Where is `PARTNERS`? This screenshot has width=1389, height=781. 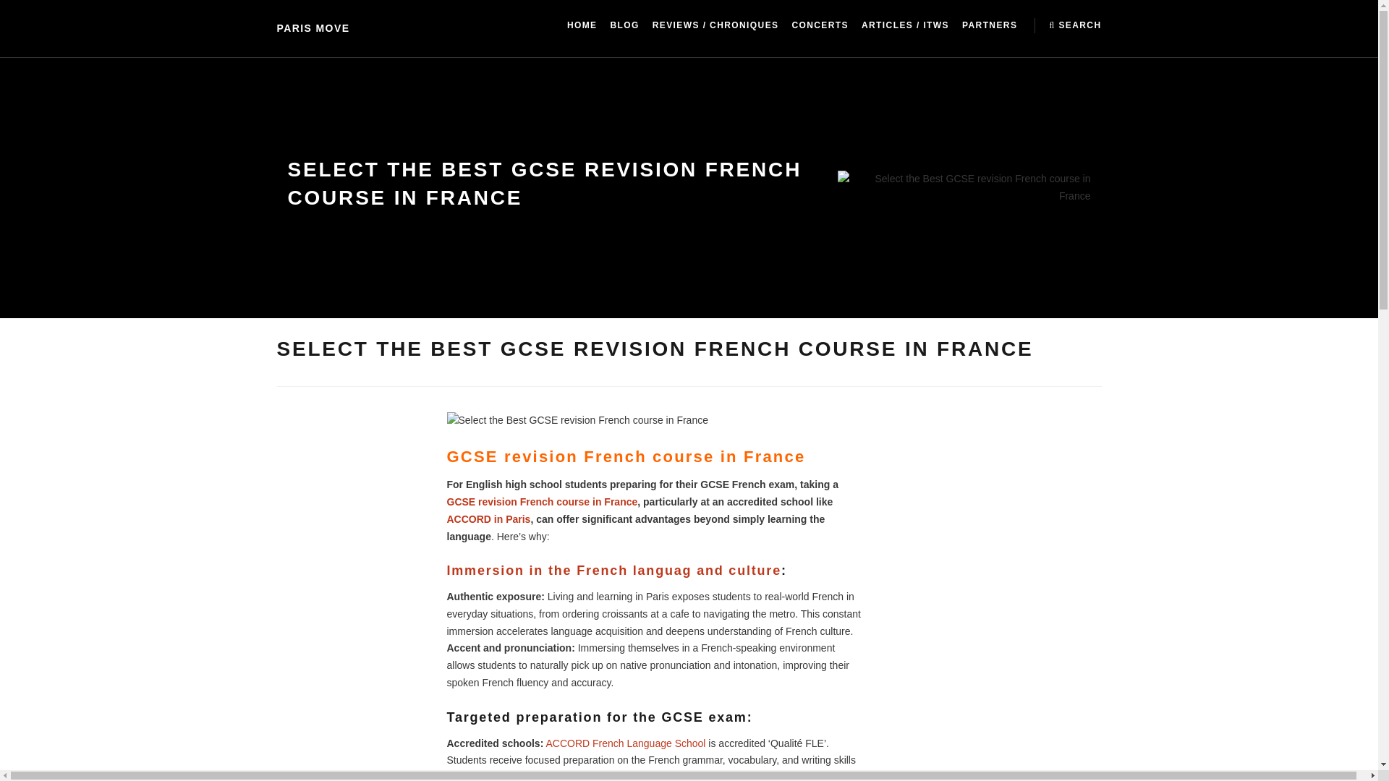 PARTNERS is located at coordinates (990, 25).